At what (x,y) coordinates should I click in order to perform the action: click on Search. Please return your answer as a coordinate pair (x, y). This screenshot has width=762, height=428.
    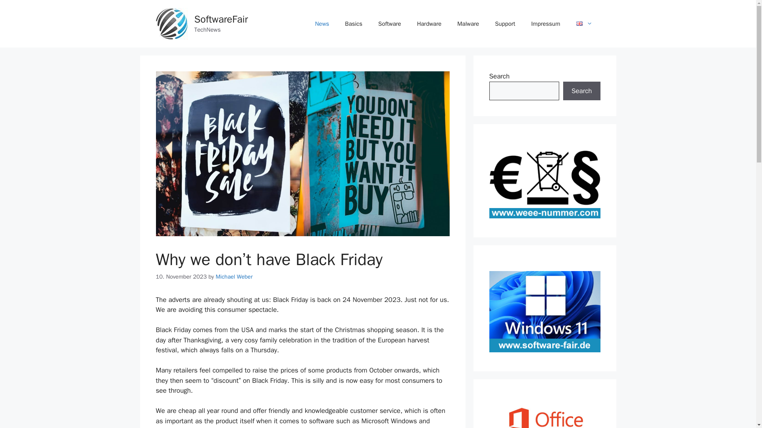
    Looking at the image, I should click on (581, 91).